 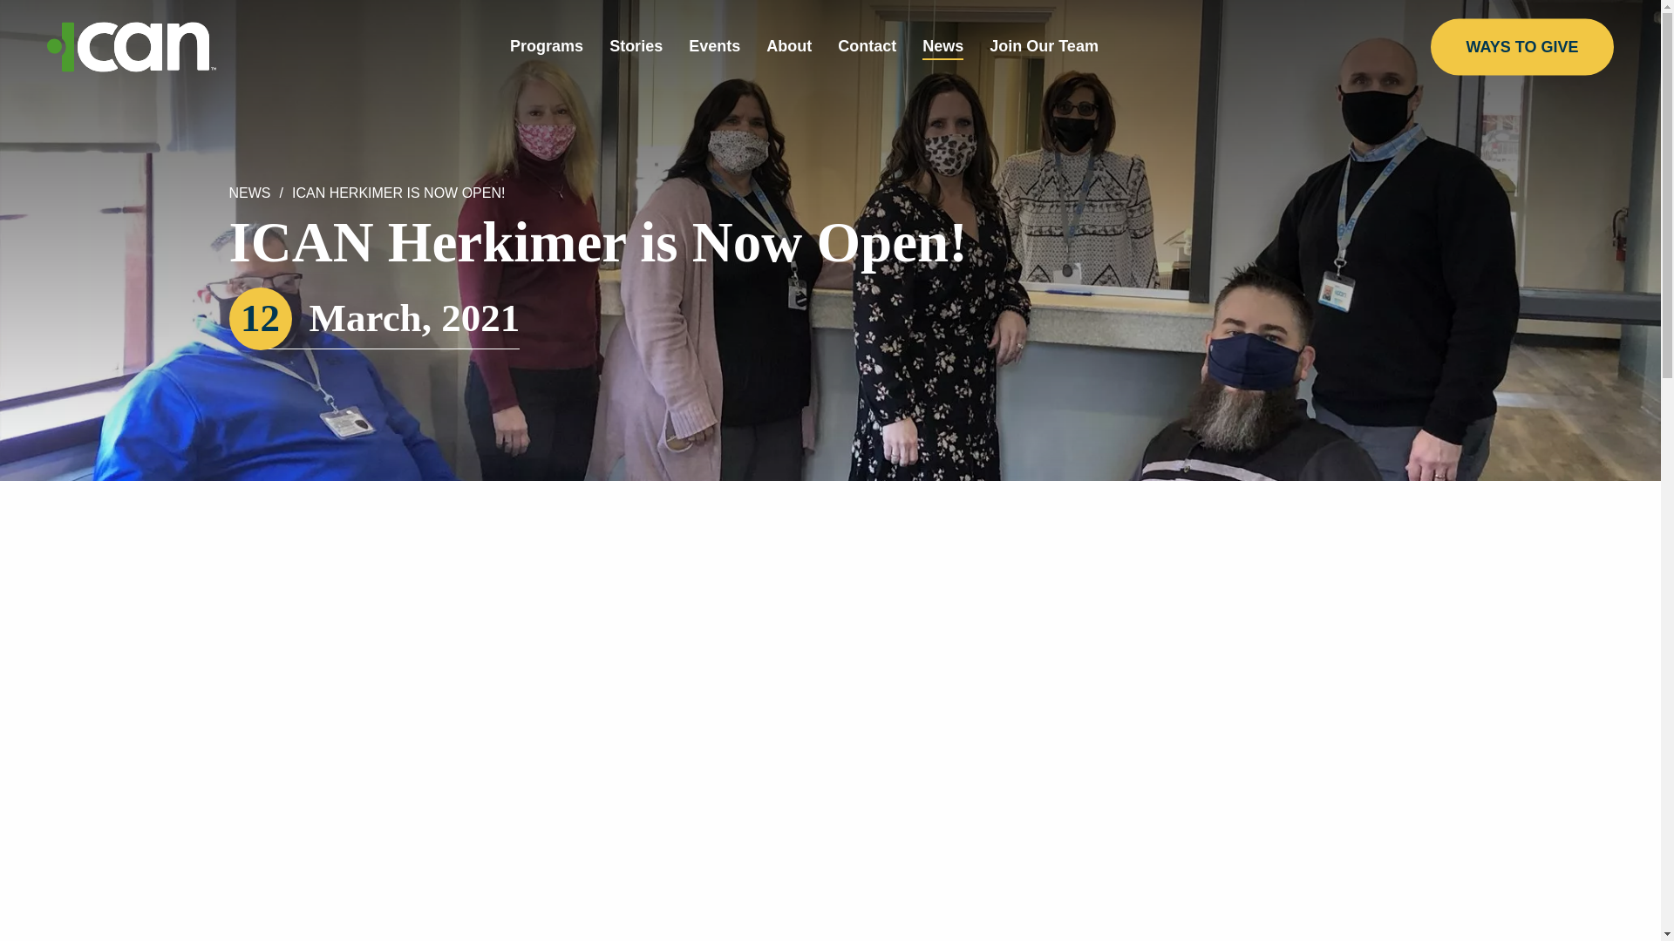 I want to click on About, so click(x=789, y=45).